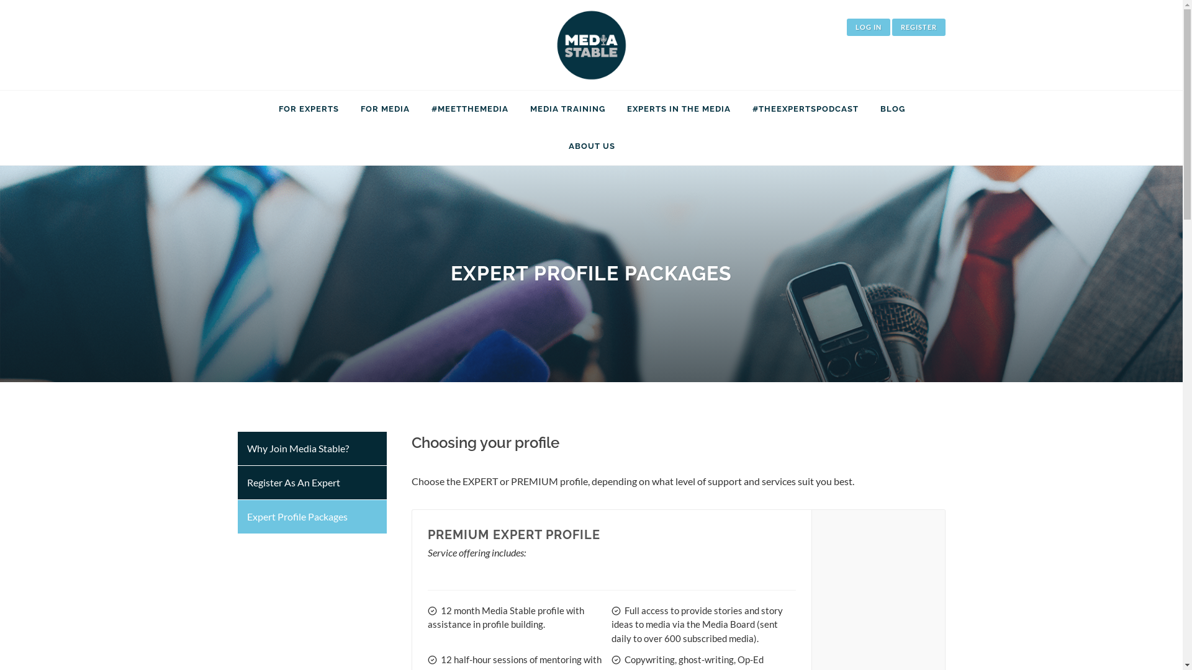 The image size is (1192, 670). I want to click on #THEEXPERTSPODCAST, so click(806, 109).